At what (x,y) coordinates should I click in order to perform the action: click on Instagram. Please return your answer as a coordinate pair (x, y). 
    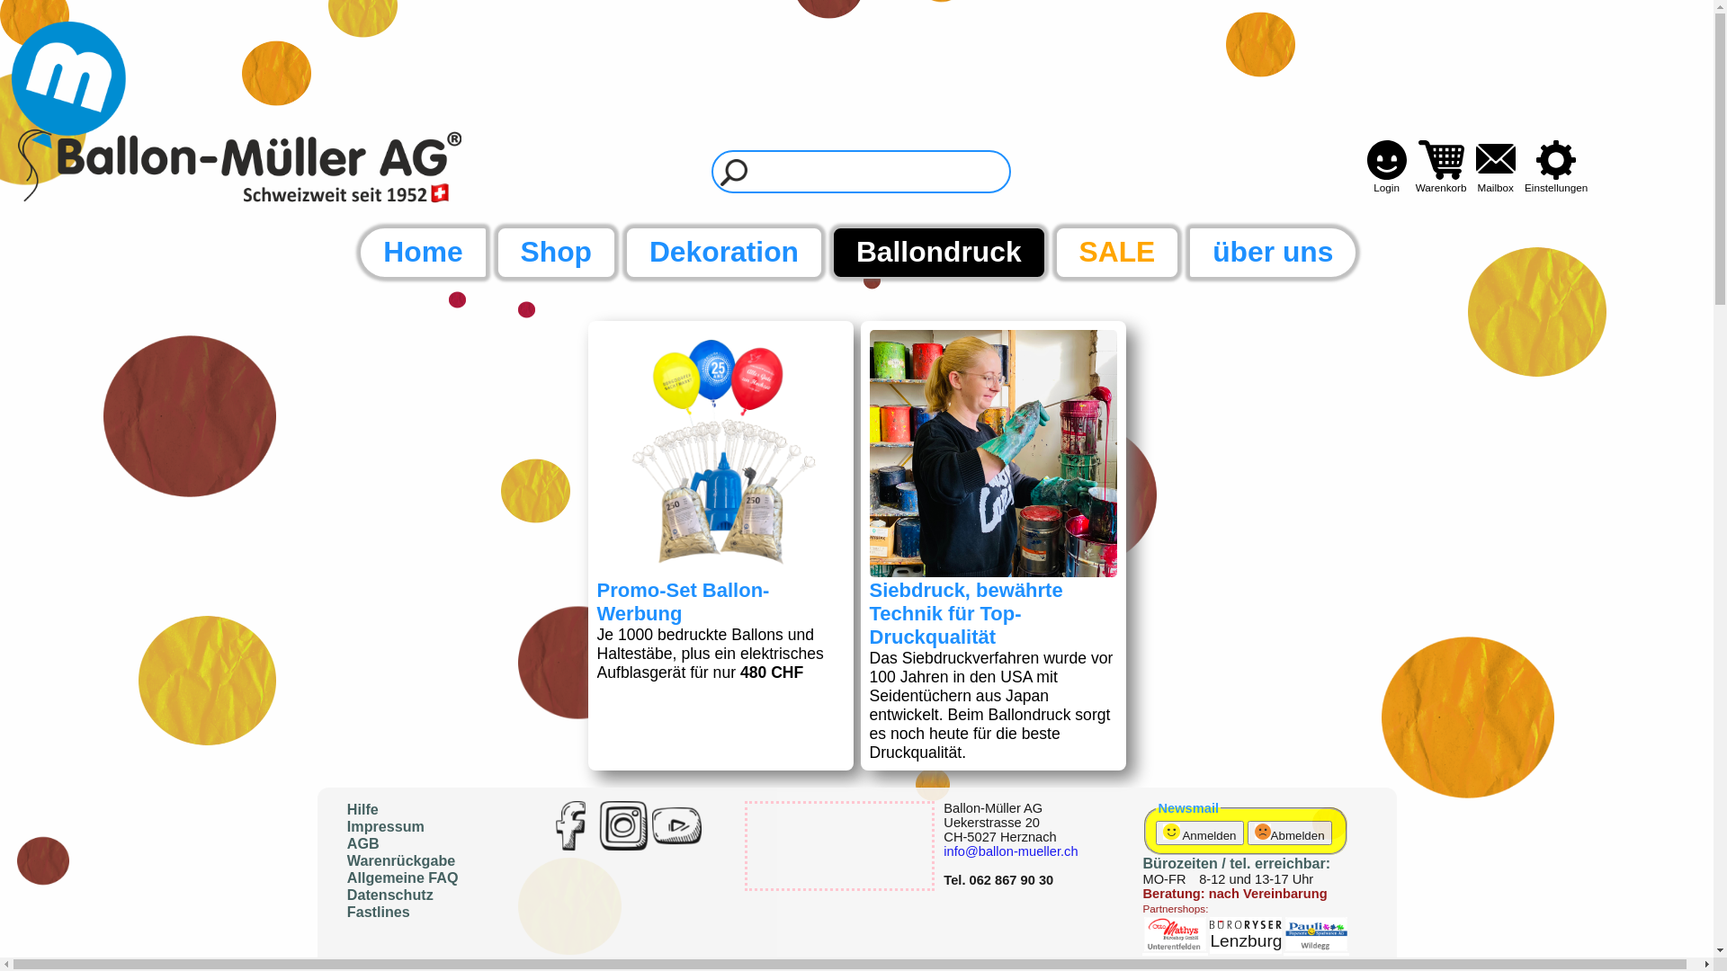
    Looking at the image, I should click on (624, 825).